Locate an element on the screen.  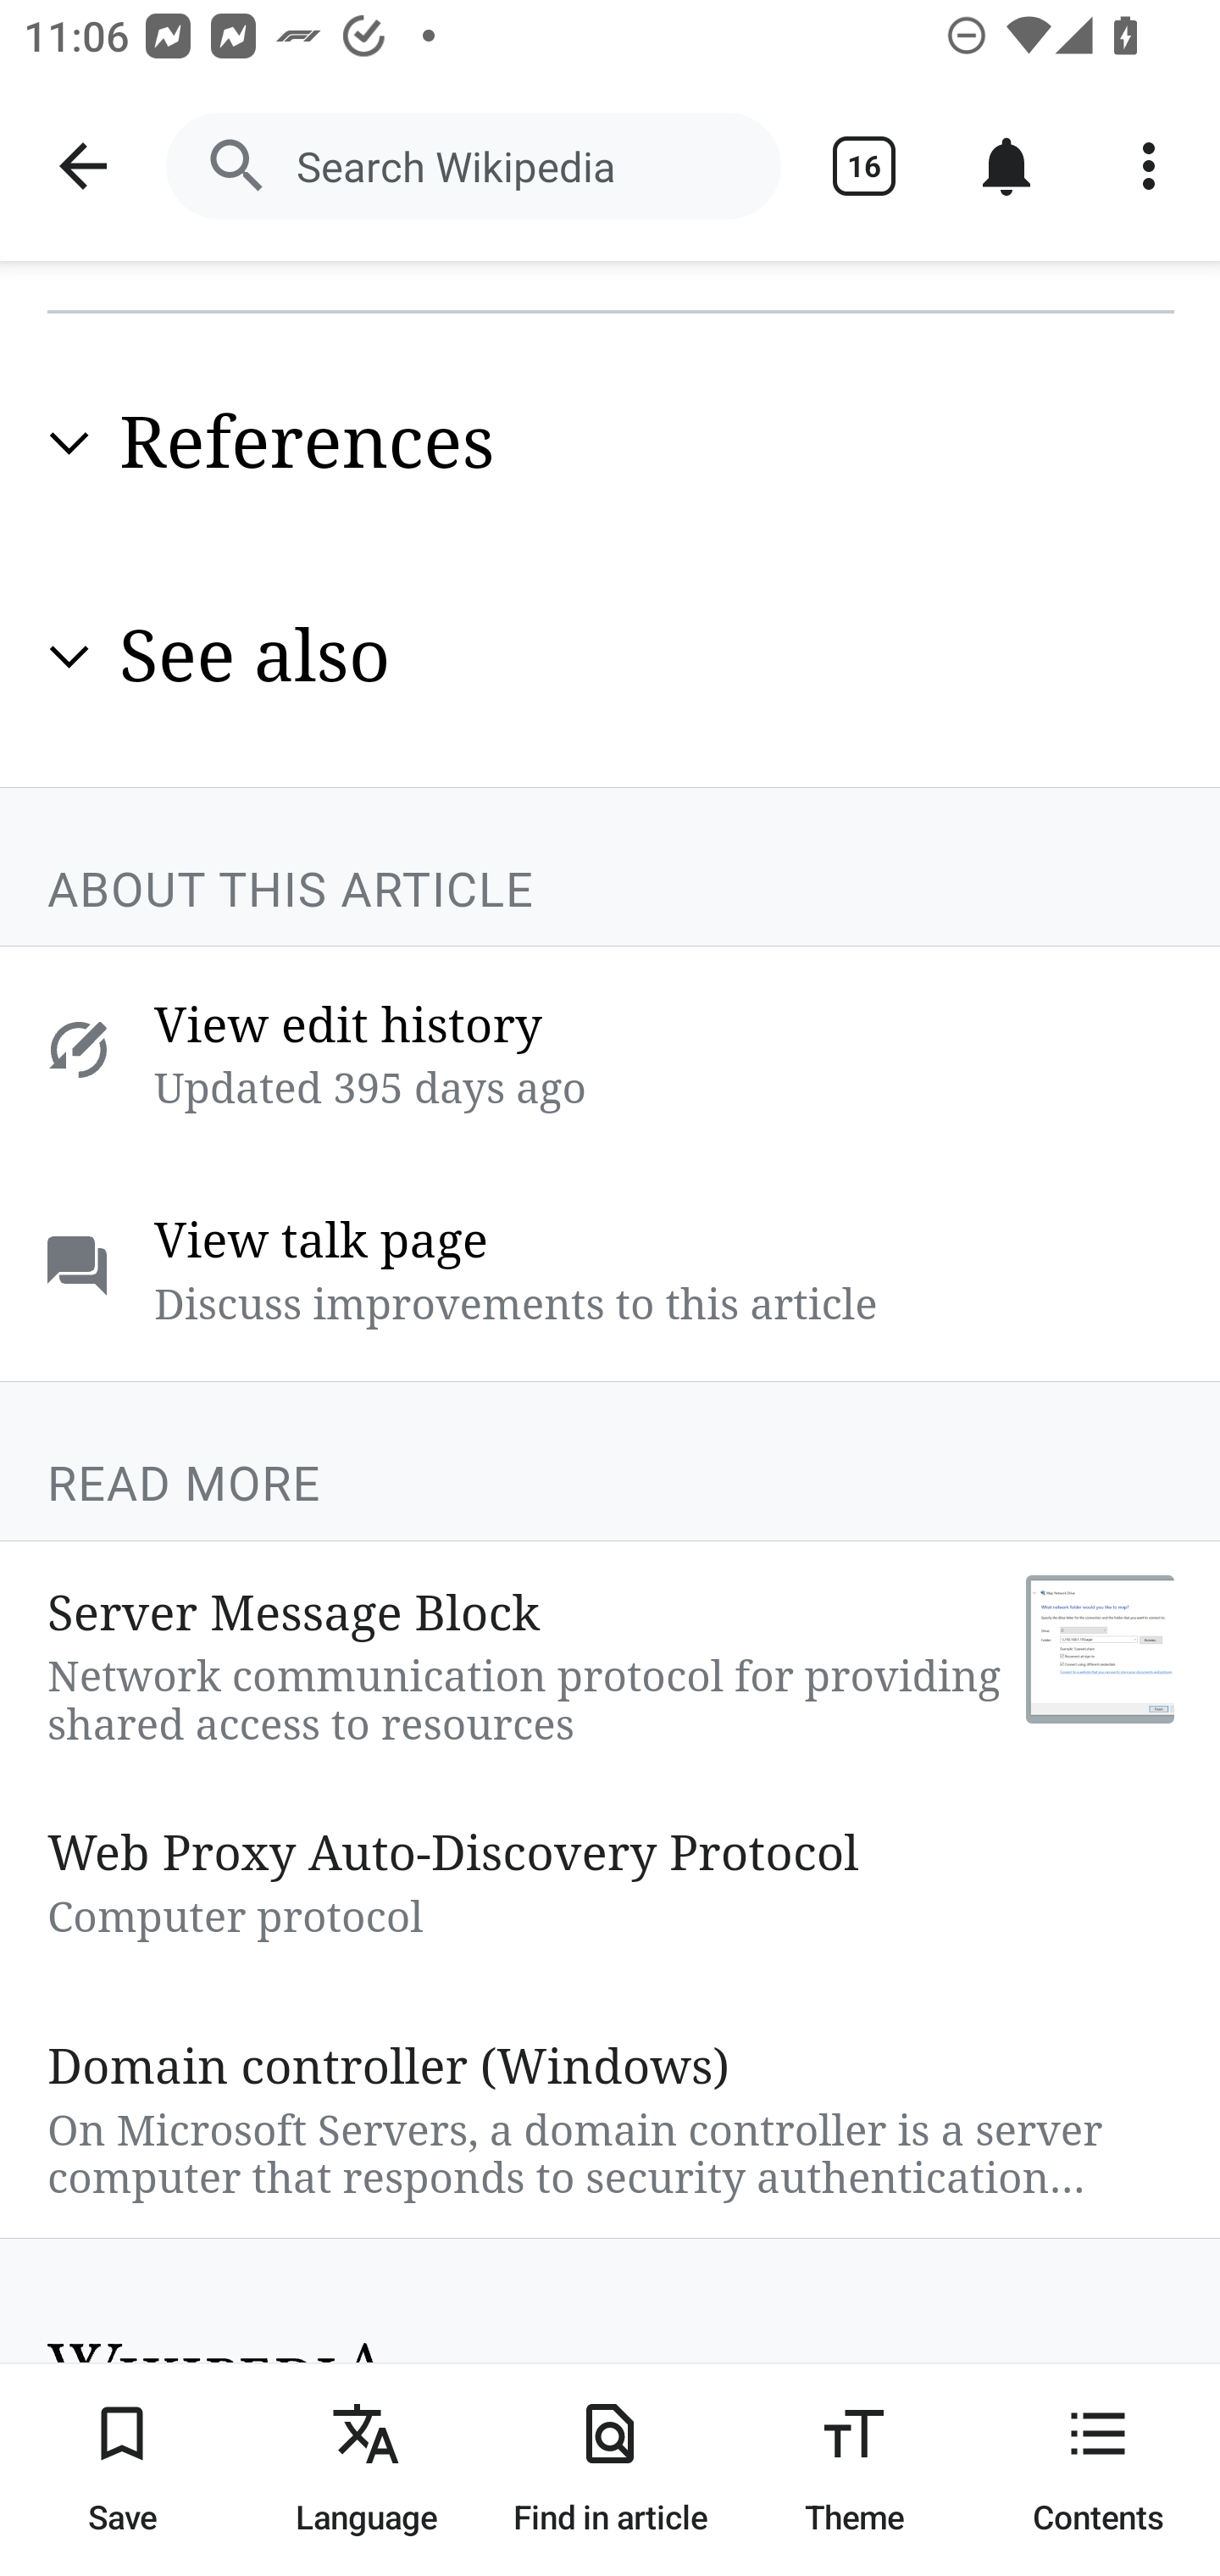
Show tabs 16 is located at coordinates (864, 166).